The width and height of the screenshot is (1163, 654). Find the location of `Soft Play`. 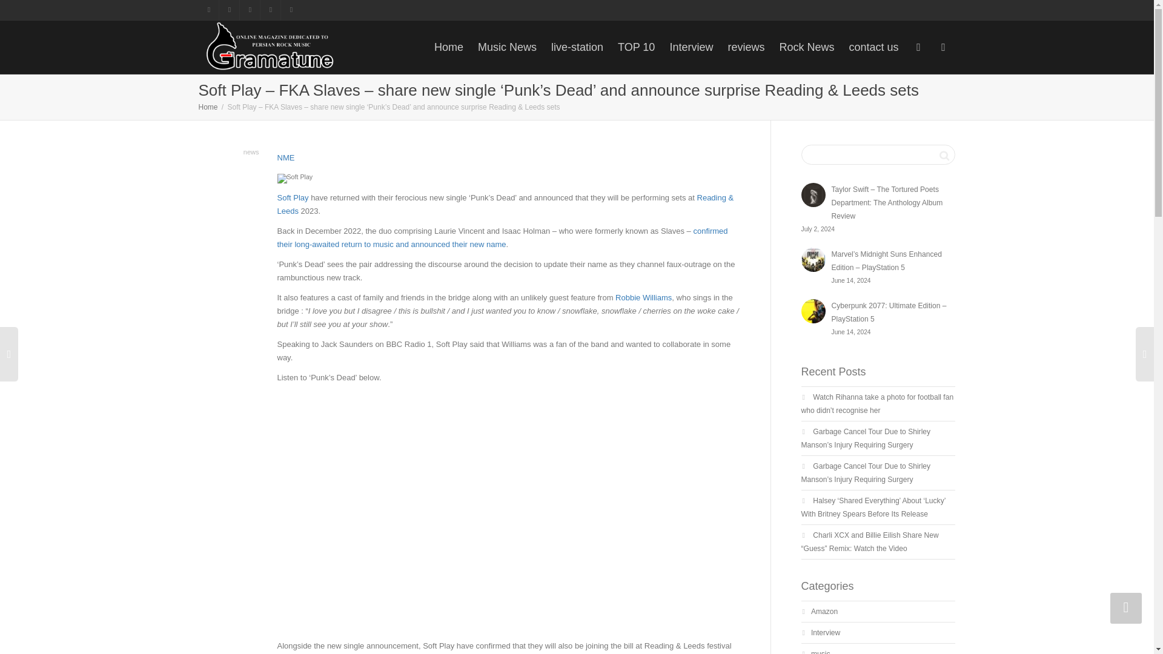

Soft Play is located at coordinates (293, 197).